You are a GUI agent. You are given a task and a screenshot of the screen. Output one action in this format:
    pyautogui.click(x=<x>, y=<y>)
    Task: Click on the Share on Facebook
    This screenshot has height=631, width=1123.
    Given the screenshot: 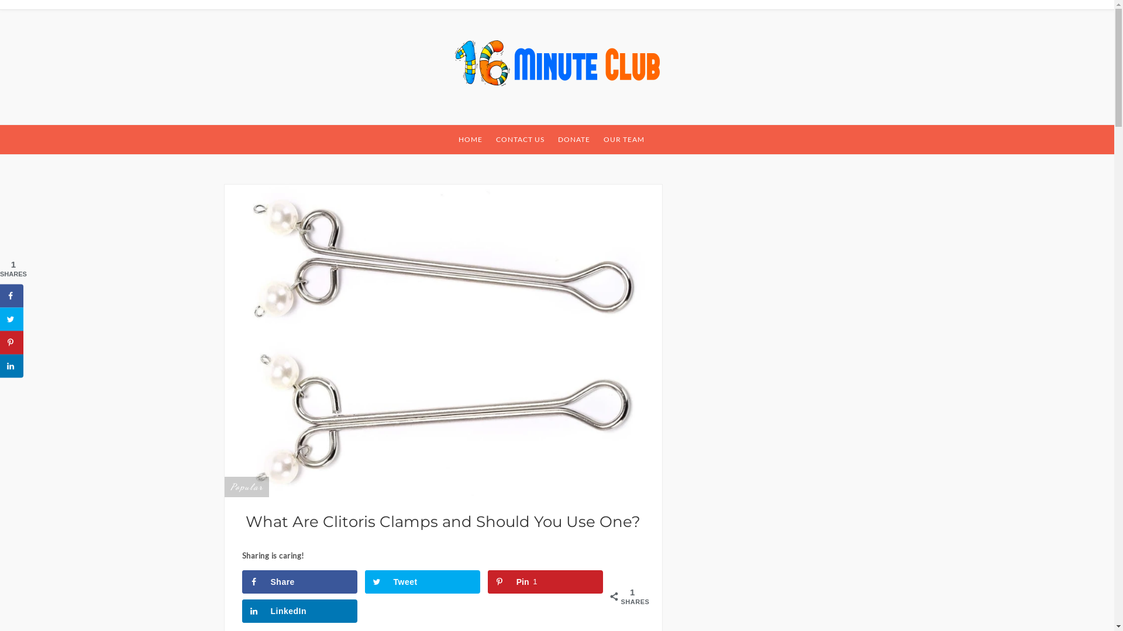 What is the action you would take?
    pyautogui.click(x=12, y=296)
    